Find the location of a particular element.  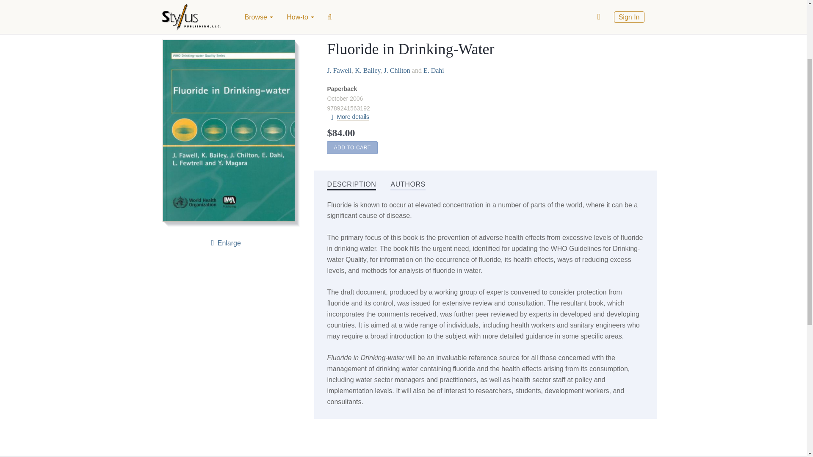

J. Fawell is located at coordinates (339, 70).